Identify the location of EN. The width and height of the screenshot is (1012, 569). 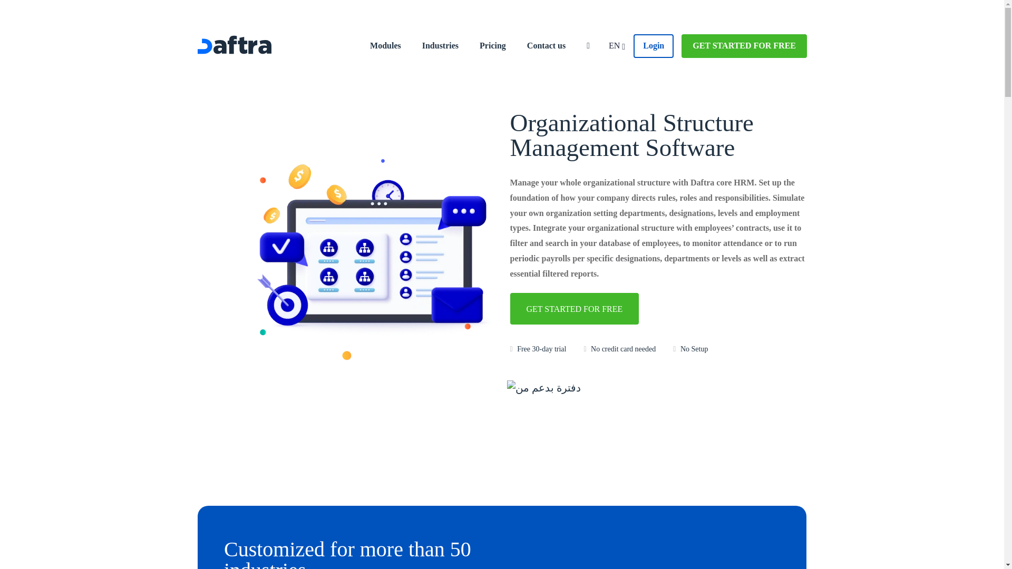
(617, 45).